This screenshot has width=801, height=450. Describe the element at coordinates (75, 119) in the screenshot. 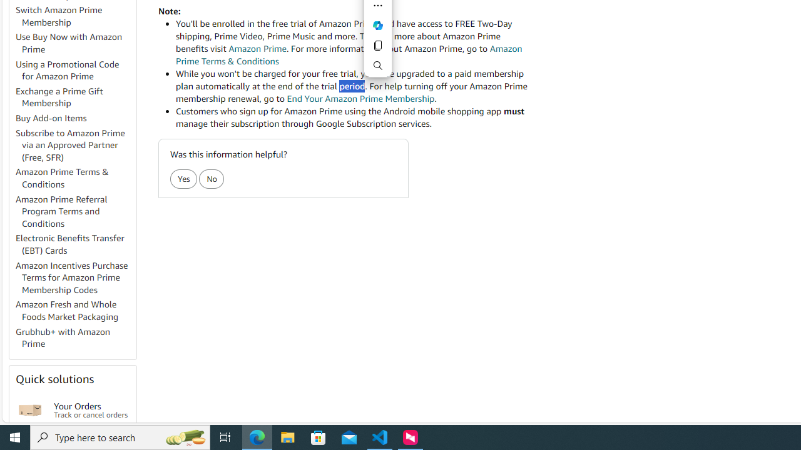

I see `Buy Add-on Items` at that location.